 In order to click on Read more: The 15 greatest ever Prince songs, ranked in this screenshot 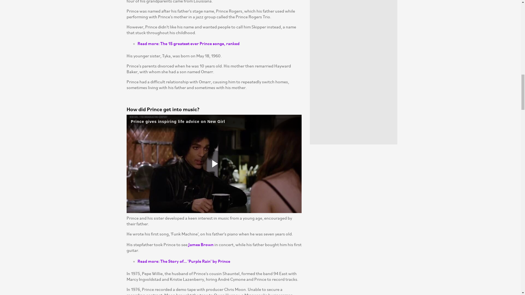, I will do `click(188, 43)`.